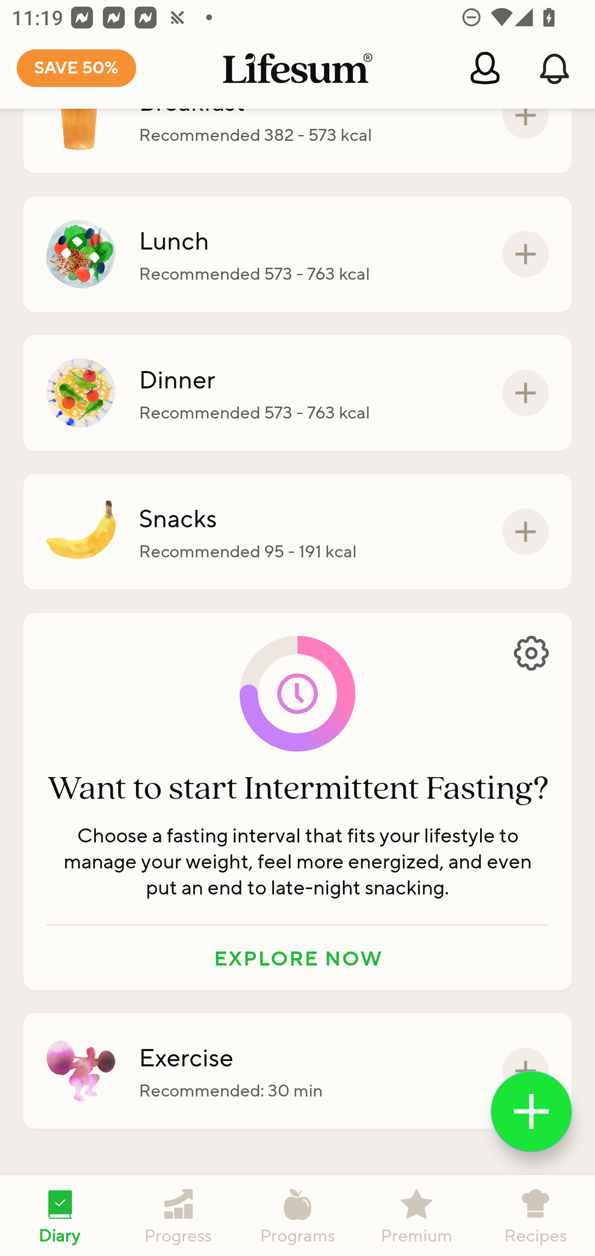  What do you see at coordinates (535, 1216) in the screenshot?
I see `Recipes` at bounding box center [535, 1216].